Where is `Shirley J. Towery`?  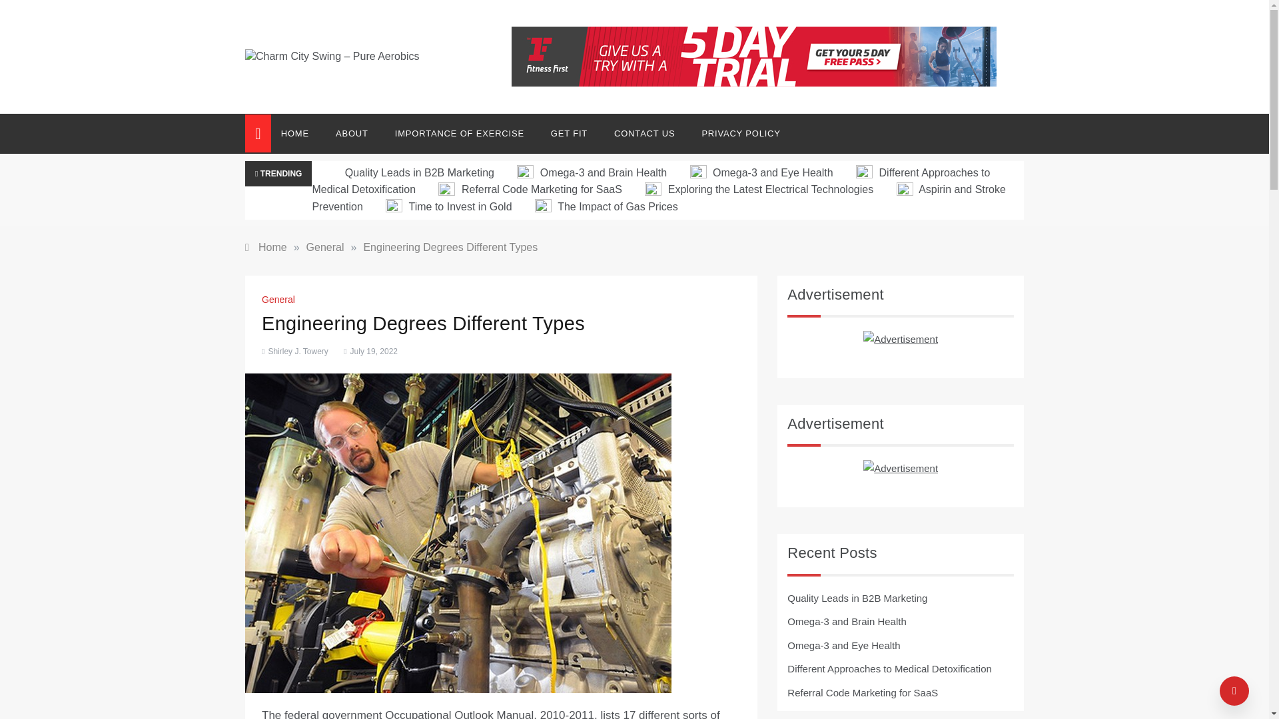
Shirley J. Towery is located at coordinates (297, 351).